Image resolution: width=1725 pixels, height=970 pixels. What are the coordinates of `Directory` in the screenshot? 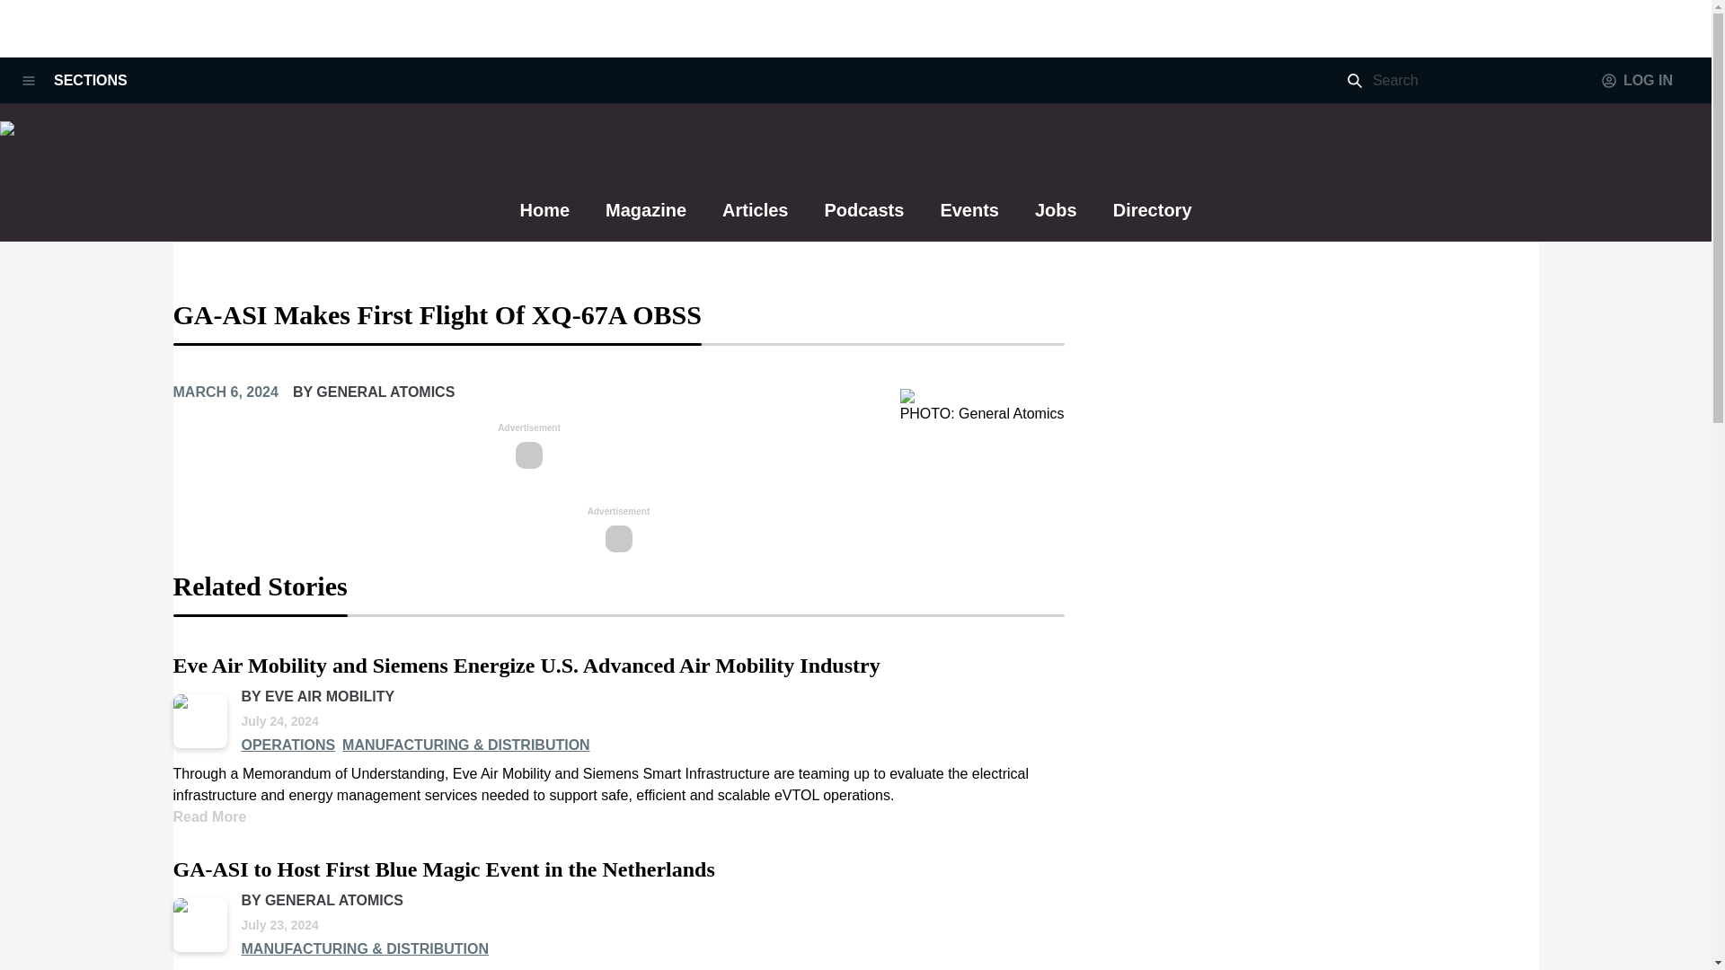 It's located at (1152, 218).